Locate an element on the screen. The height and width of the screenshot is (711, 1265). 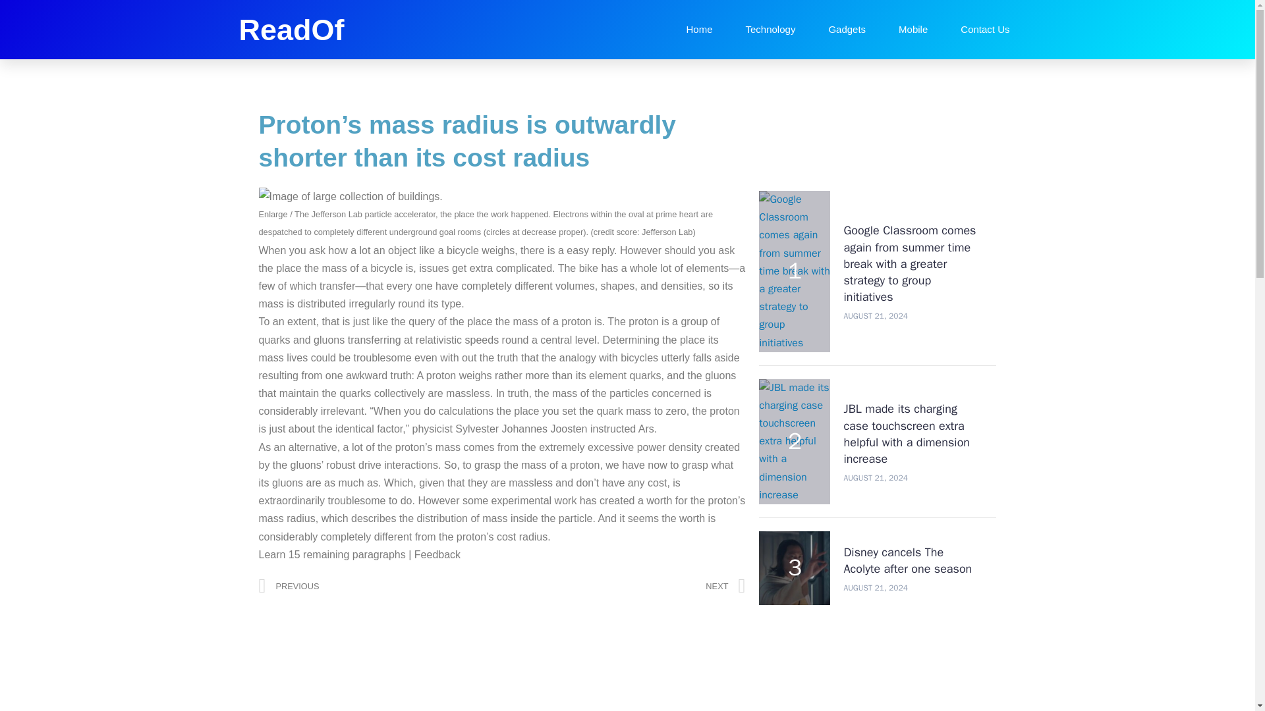
ReadOf is located at coordinates (291, 30).